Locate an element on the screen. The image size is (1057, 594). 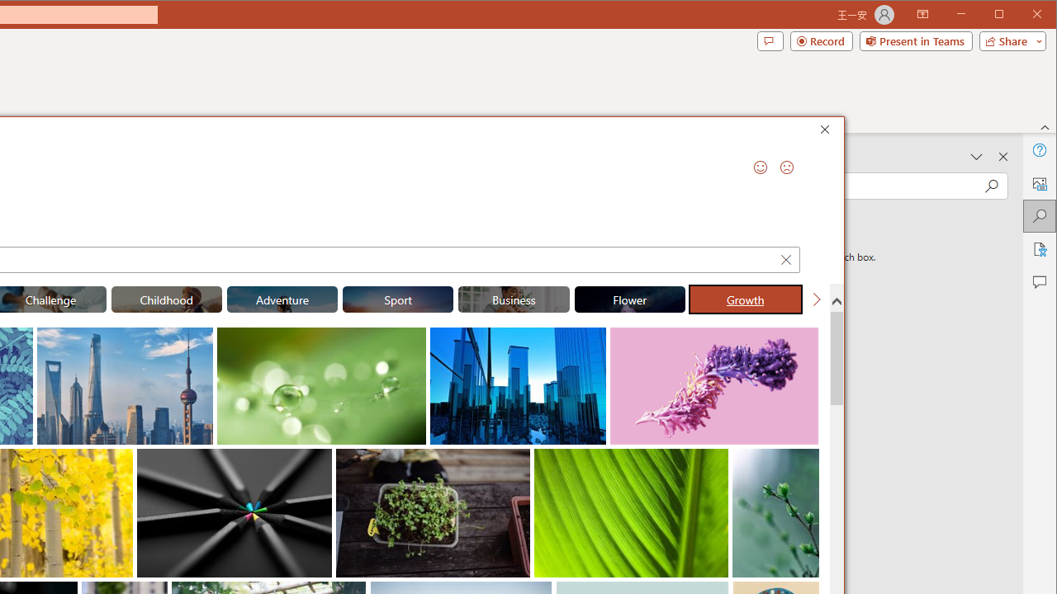
Alt Text is located at coordinates (1039, 183).